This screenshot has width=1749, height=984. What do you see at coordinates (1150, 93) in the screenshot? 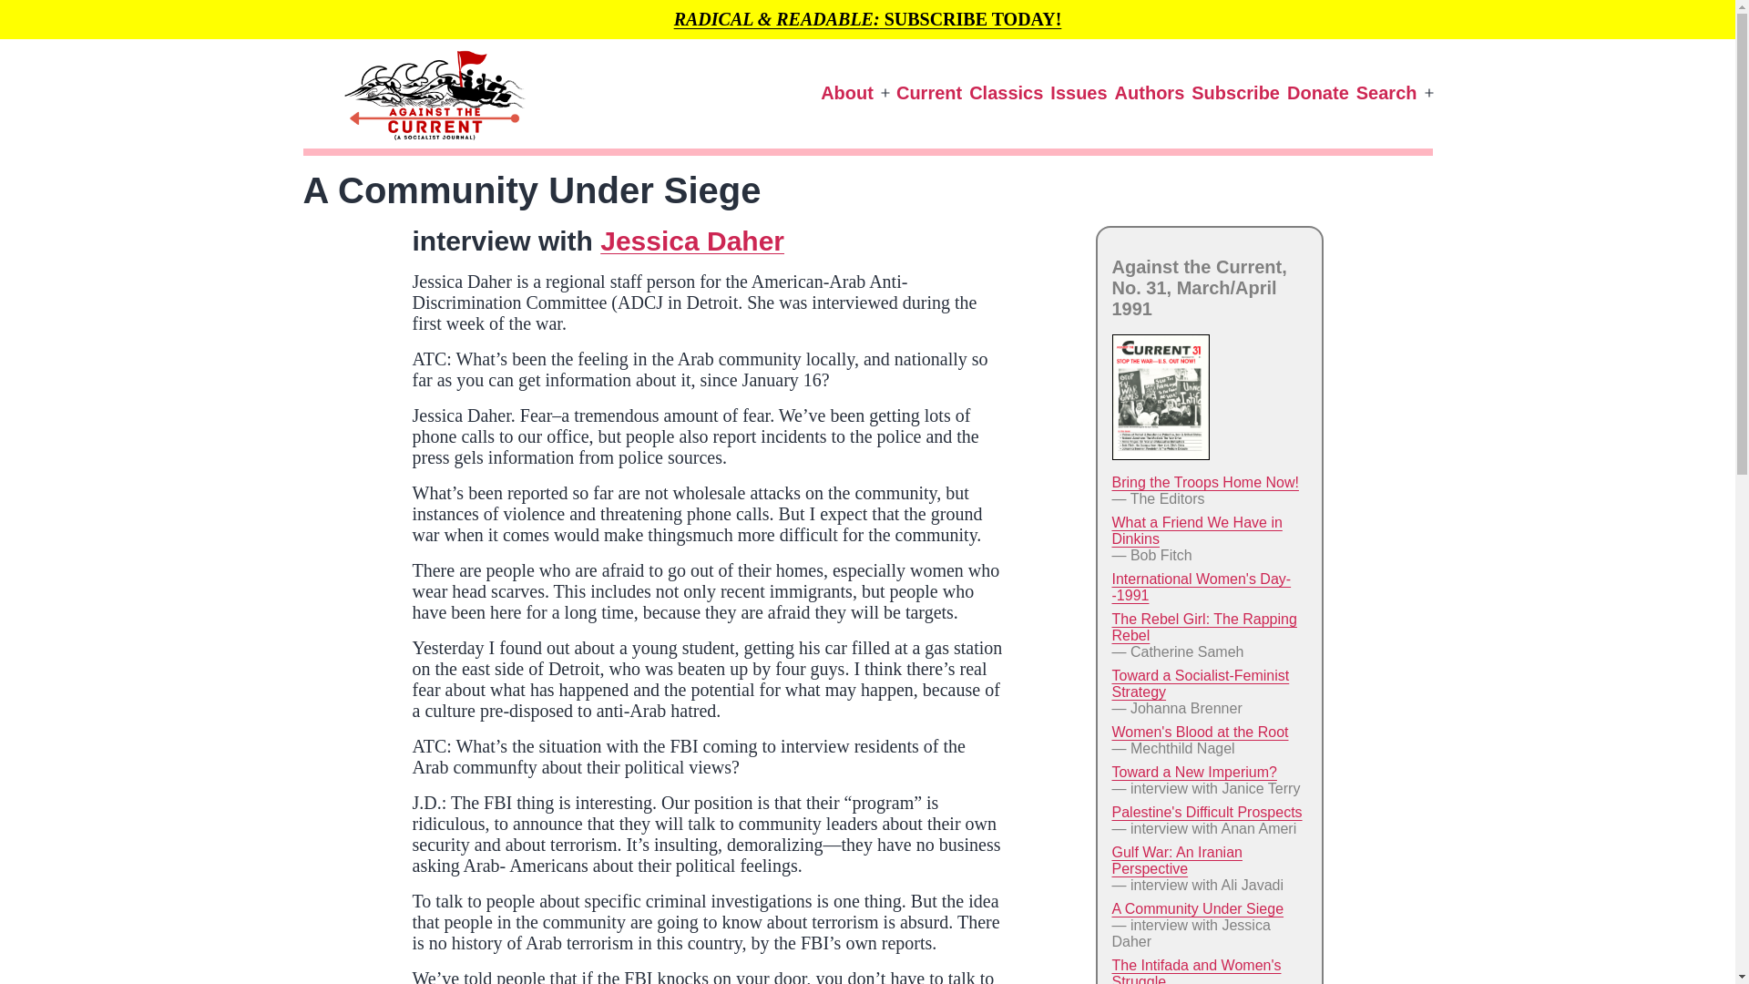
I see `Authors` at bounding box center [1150, 93].